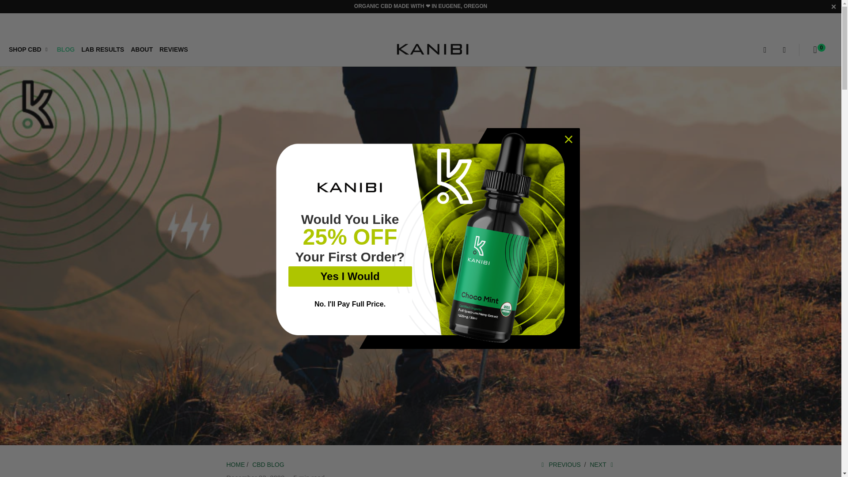 The width and height of the screenshot is (848, 477). I want to click on KANIBI on Facebook, so click(13, 24).